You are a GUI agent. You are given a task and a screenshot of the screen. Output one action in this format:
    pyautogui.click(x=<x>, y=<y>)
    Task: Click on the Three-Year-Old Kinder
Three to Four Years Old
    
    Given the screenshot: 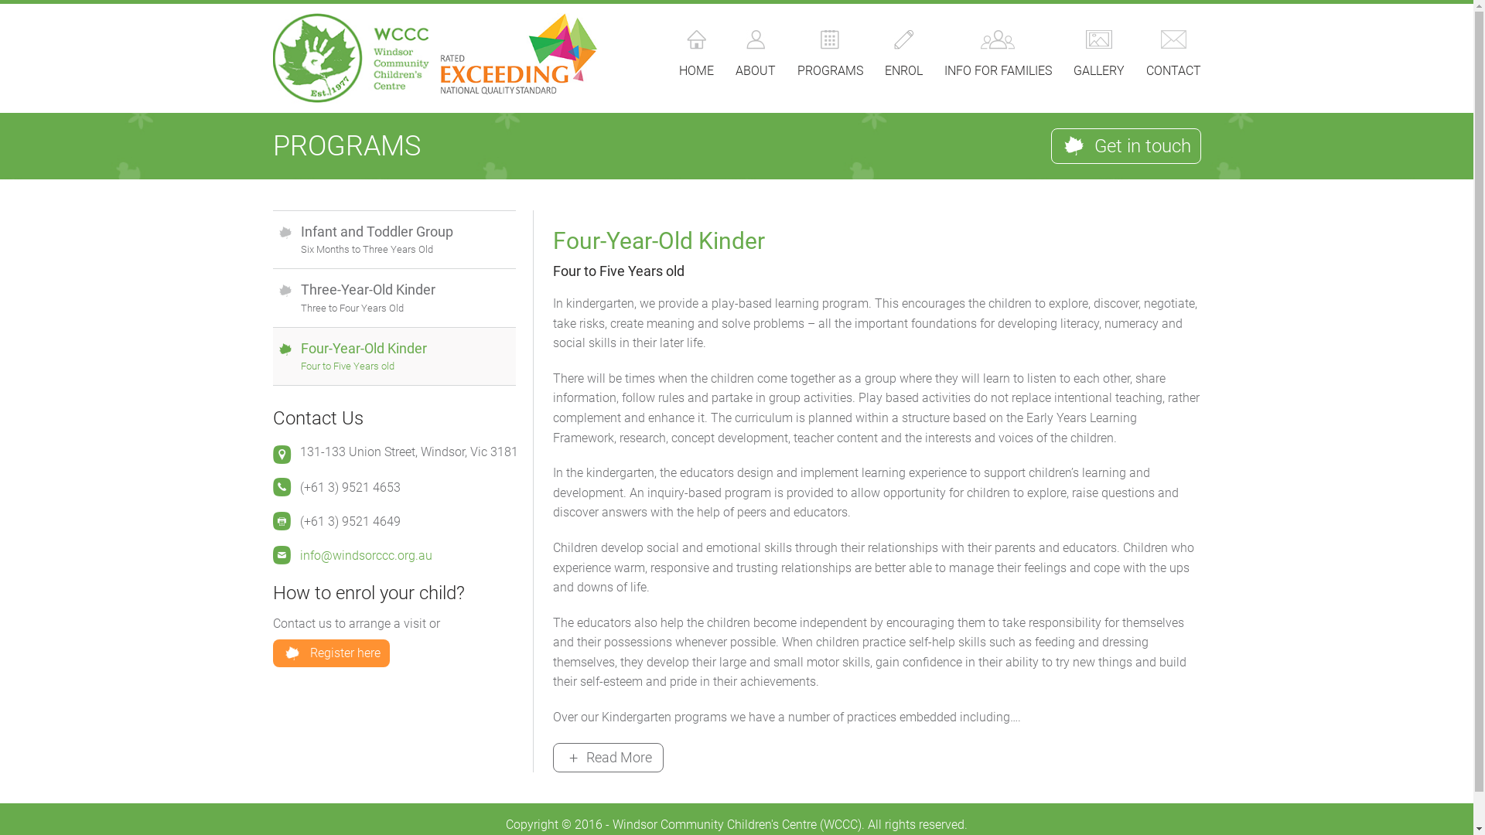 What is the action you would take?
    pyautogui.click(x=394, y=297)
    